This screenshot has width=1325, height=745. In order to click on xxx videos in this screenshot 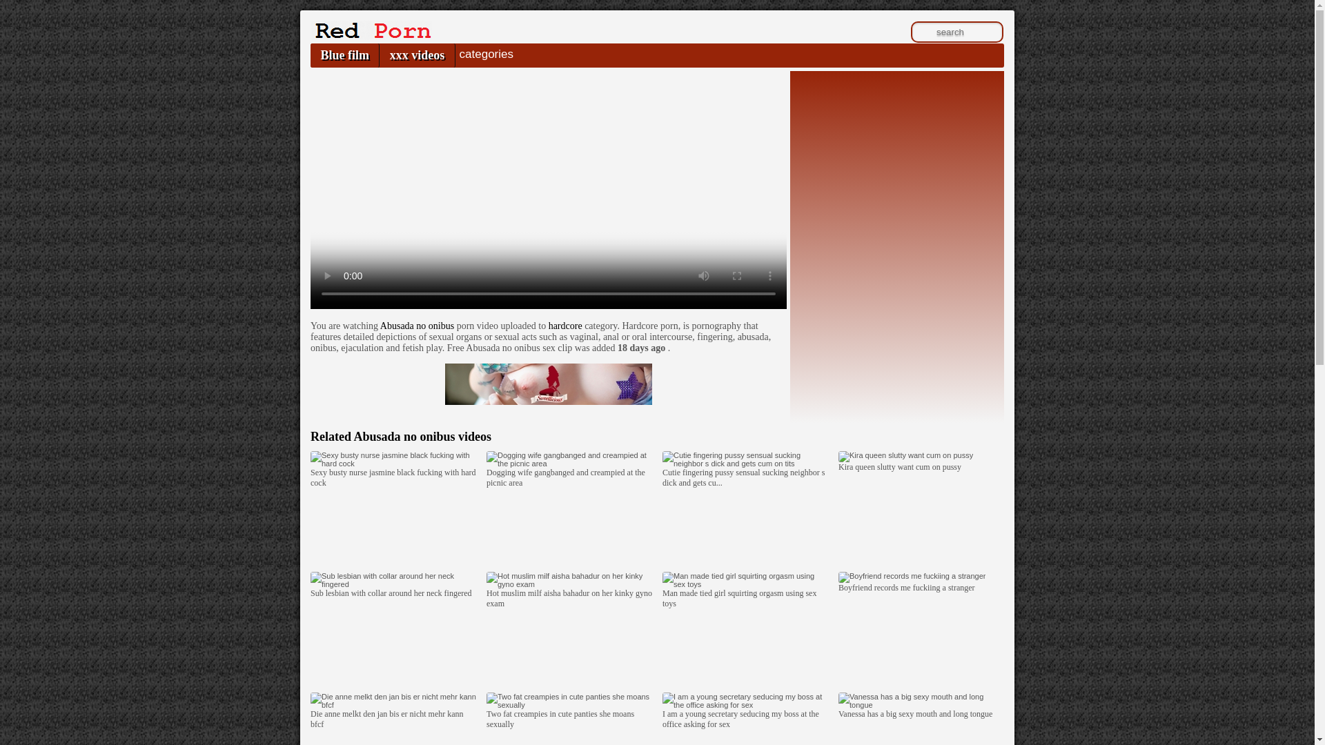, I will do `click(417, 55)`.